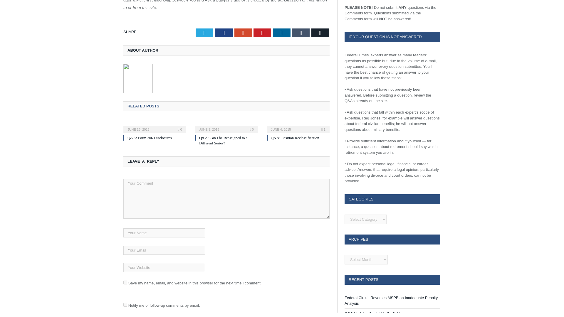 This screenshot has height=317, width=564. What do you see at coordinates (224, 33) in the screenshot?
I see `Facebook` at bounding box center [224, 33].